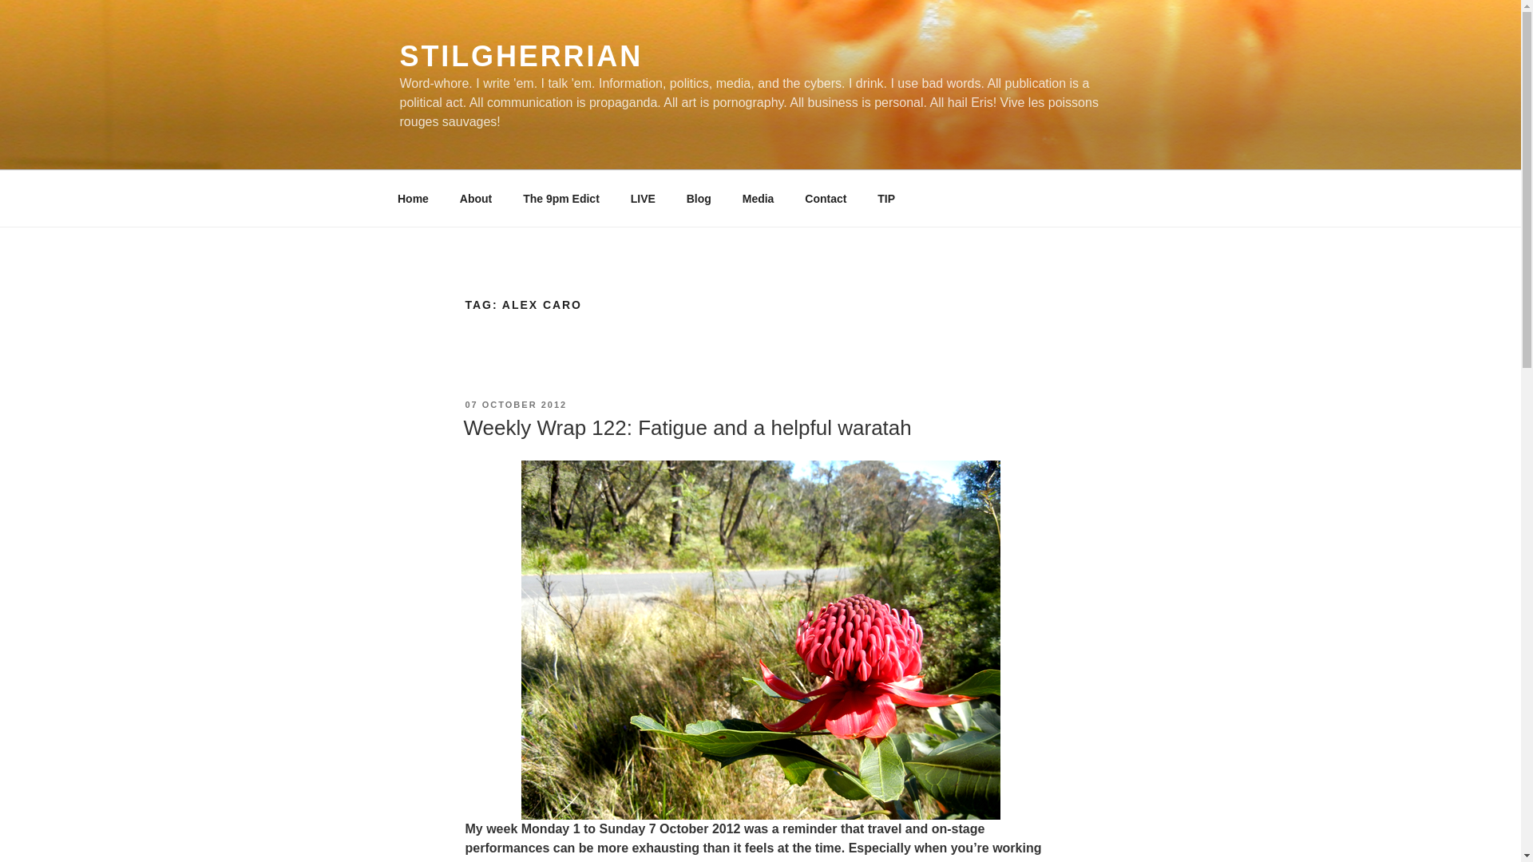 The height and width of the screenshot is (862, 1533). Describe the element at coordinates (687, 427) in the screenshot. I see `Weekly Wrap 122: Fatigue and a helpful waratah` at that location.